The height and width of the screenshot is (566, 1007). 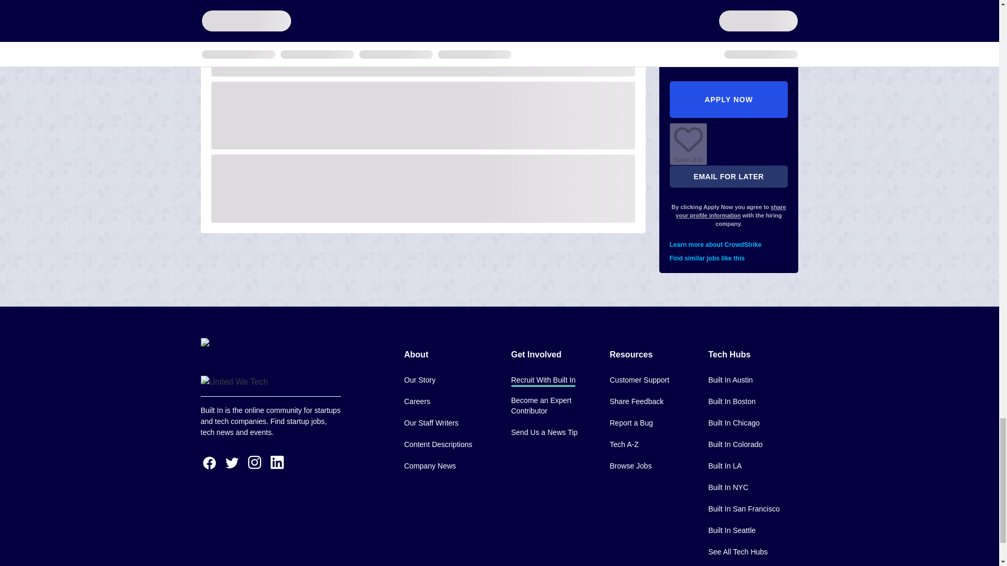 I want to click on Become an Expert Contributor, so click(x=552, y=406).